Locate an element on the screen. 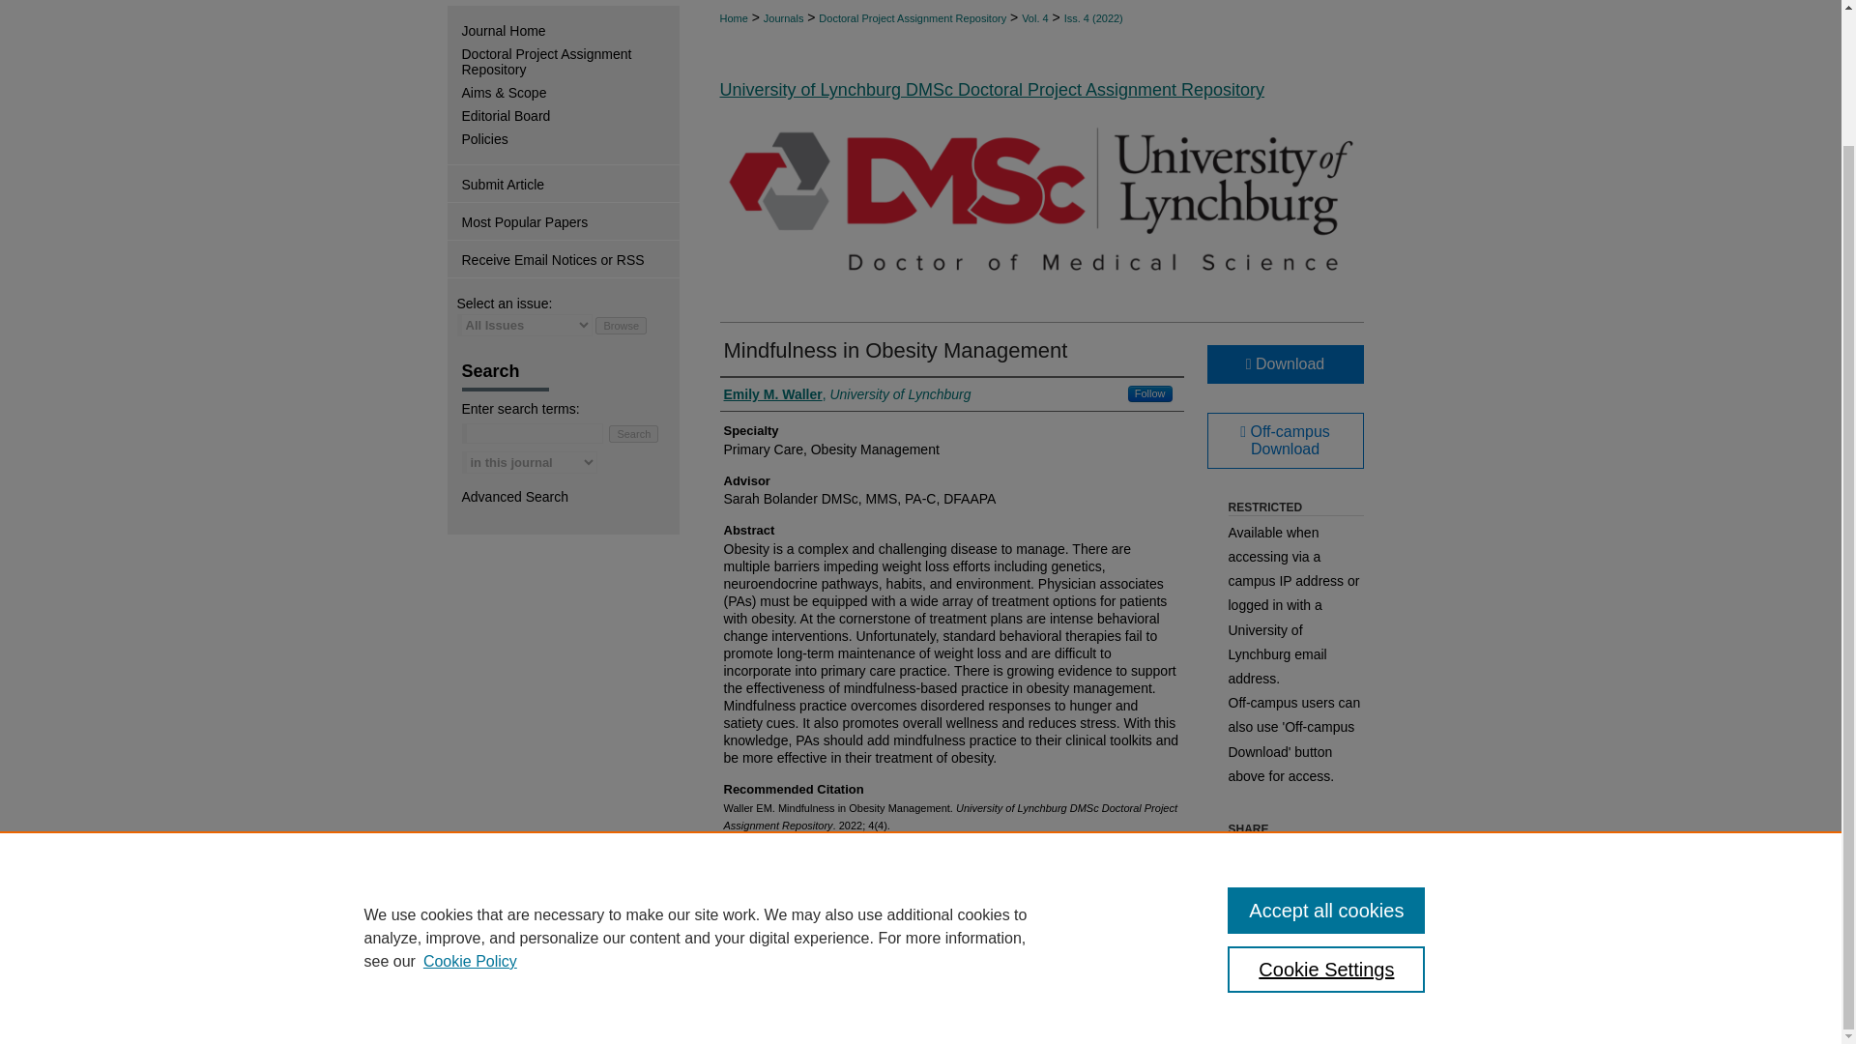  Emily M. Waller, University of Lynchburg is located at coordinates (847, 393).